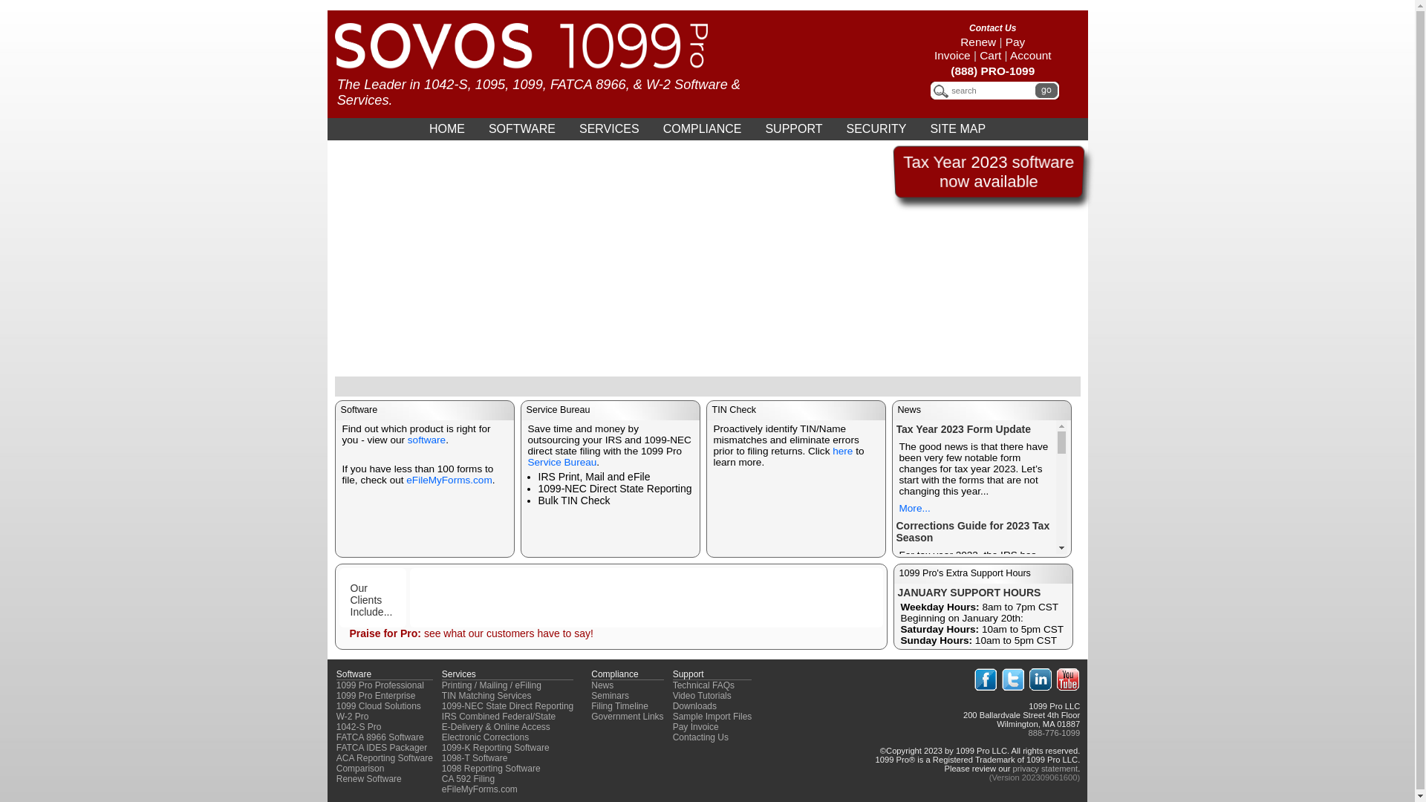  What do you see at coordinates (914, 508) in the screenshot?
I see `More...` at bounding box center [914, 508].